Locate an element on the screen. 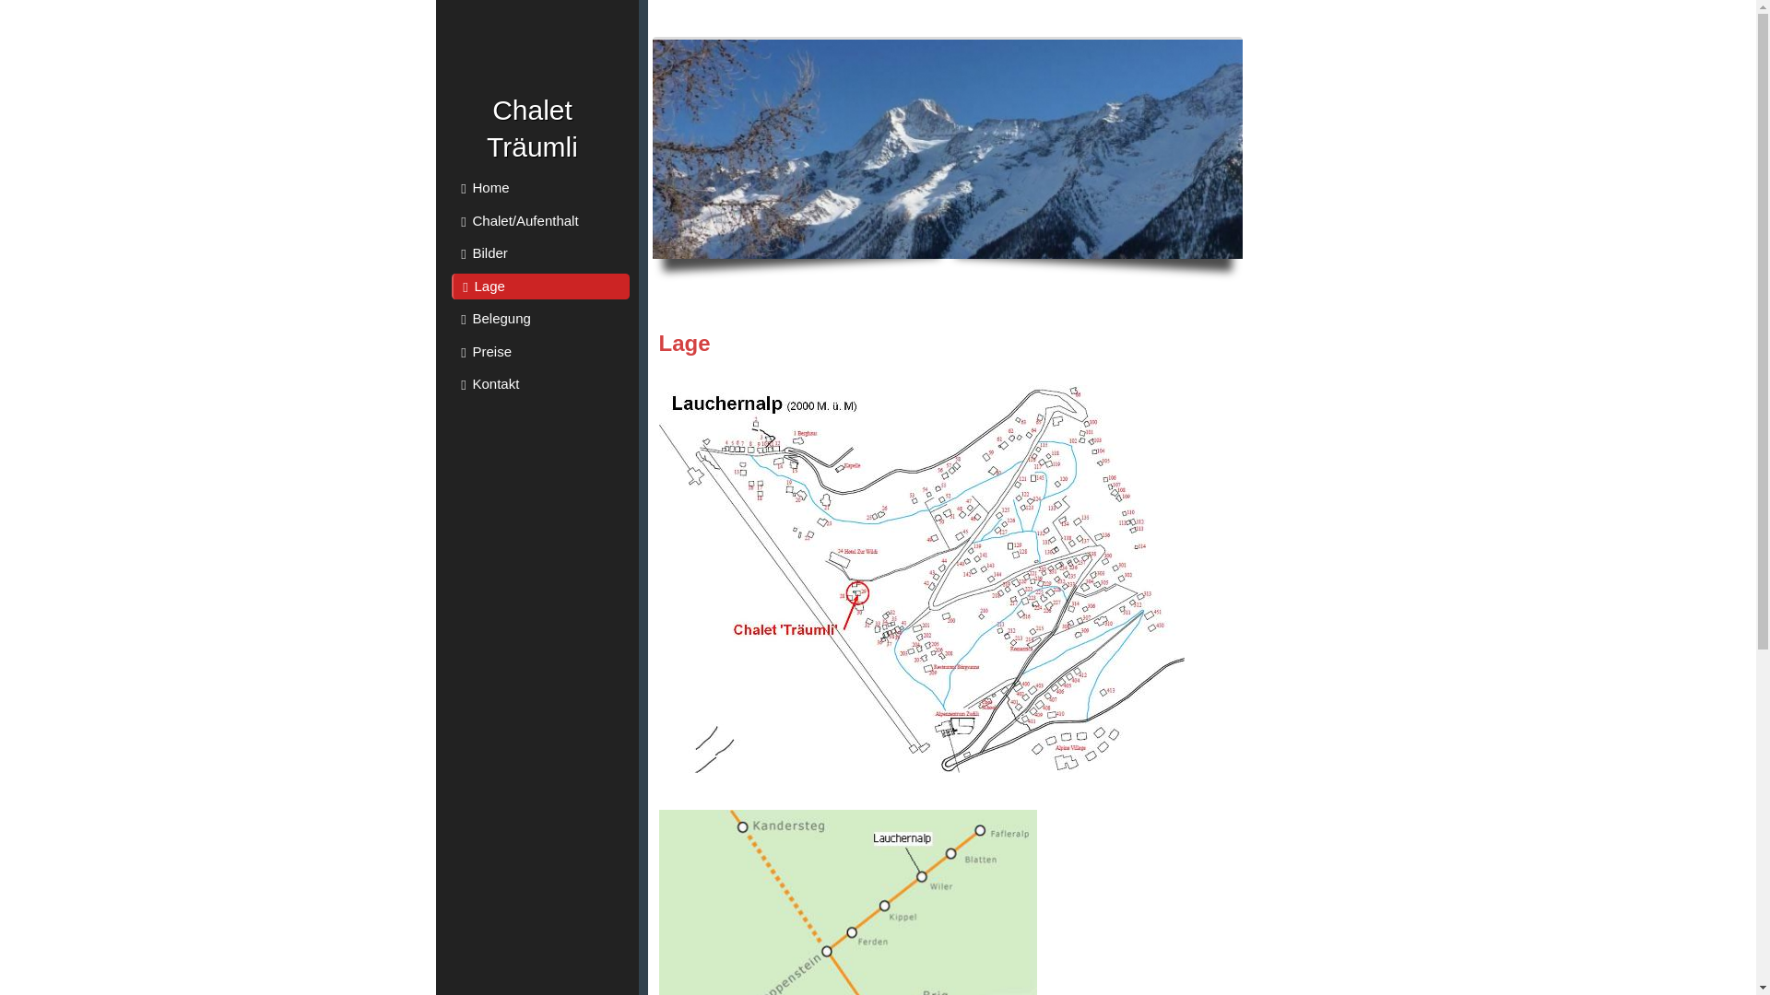 The height and width of the screenshot is (995, 1770). Preise is located at coordinates (540, 352).